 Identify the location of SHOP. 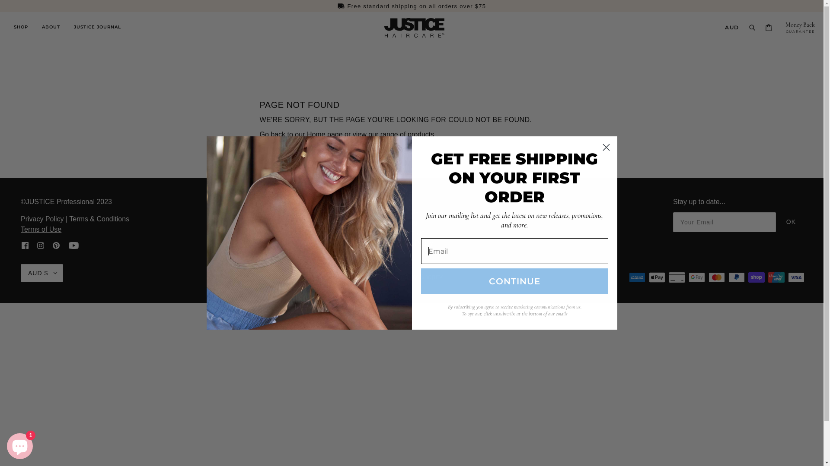
(21, 28).